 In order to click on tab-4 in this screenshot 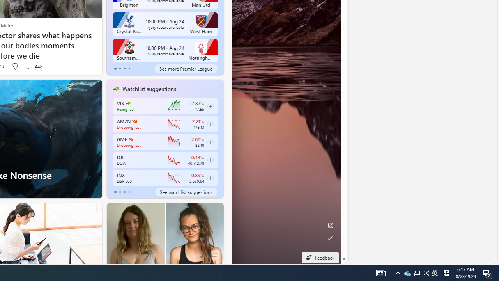, I will do `click(133, 192)`.